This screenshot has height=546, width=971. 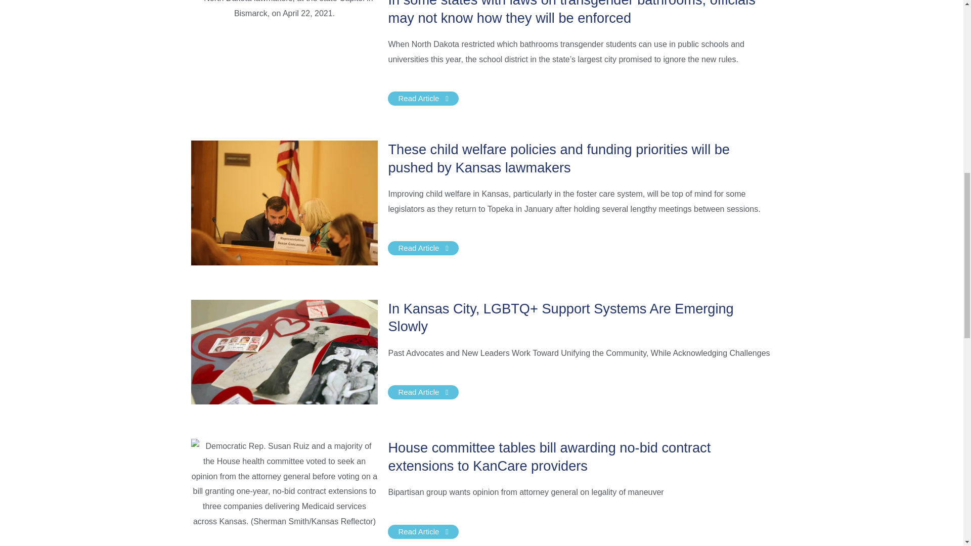 I want to click on Read Article, so click(x=423, y=248).